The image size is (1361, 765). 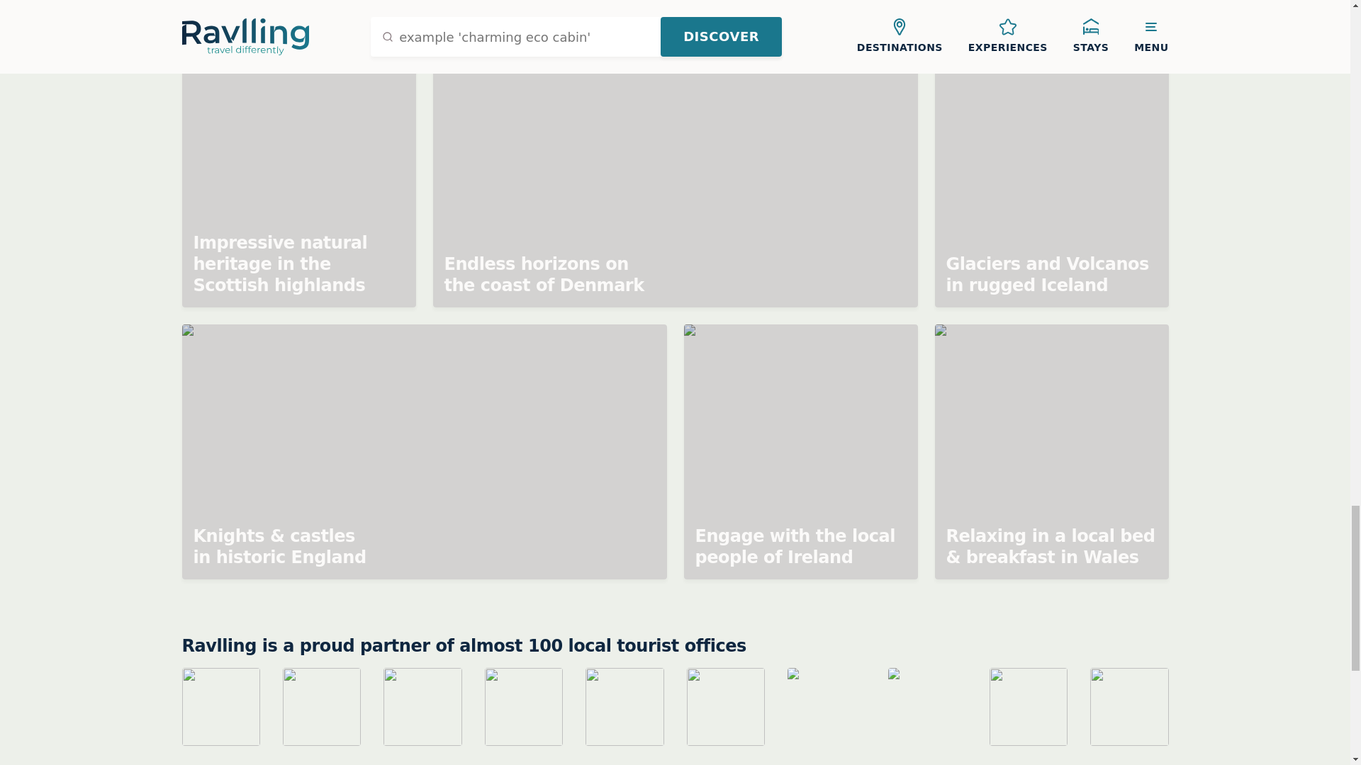 What do you see at coordinates (549, 17) in the screenshot?
I see `Unique cabins in outdoor Sweden` at bounding box center [549, 17].